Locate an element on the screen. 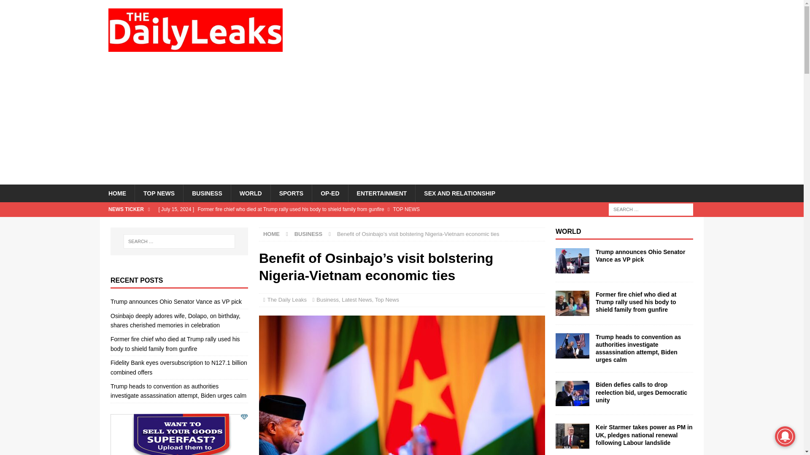  Osinbajo-in-Vietnam is located at coordinates (402, 385).